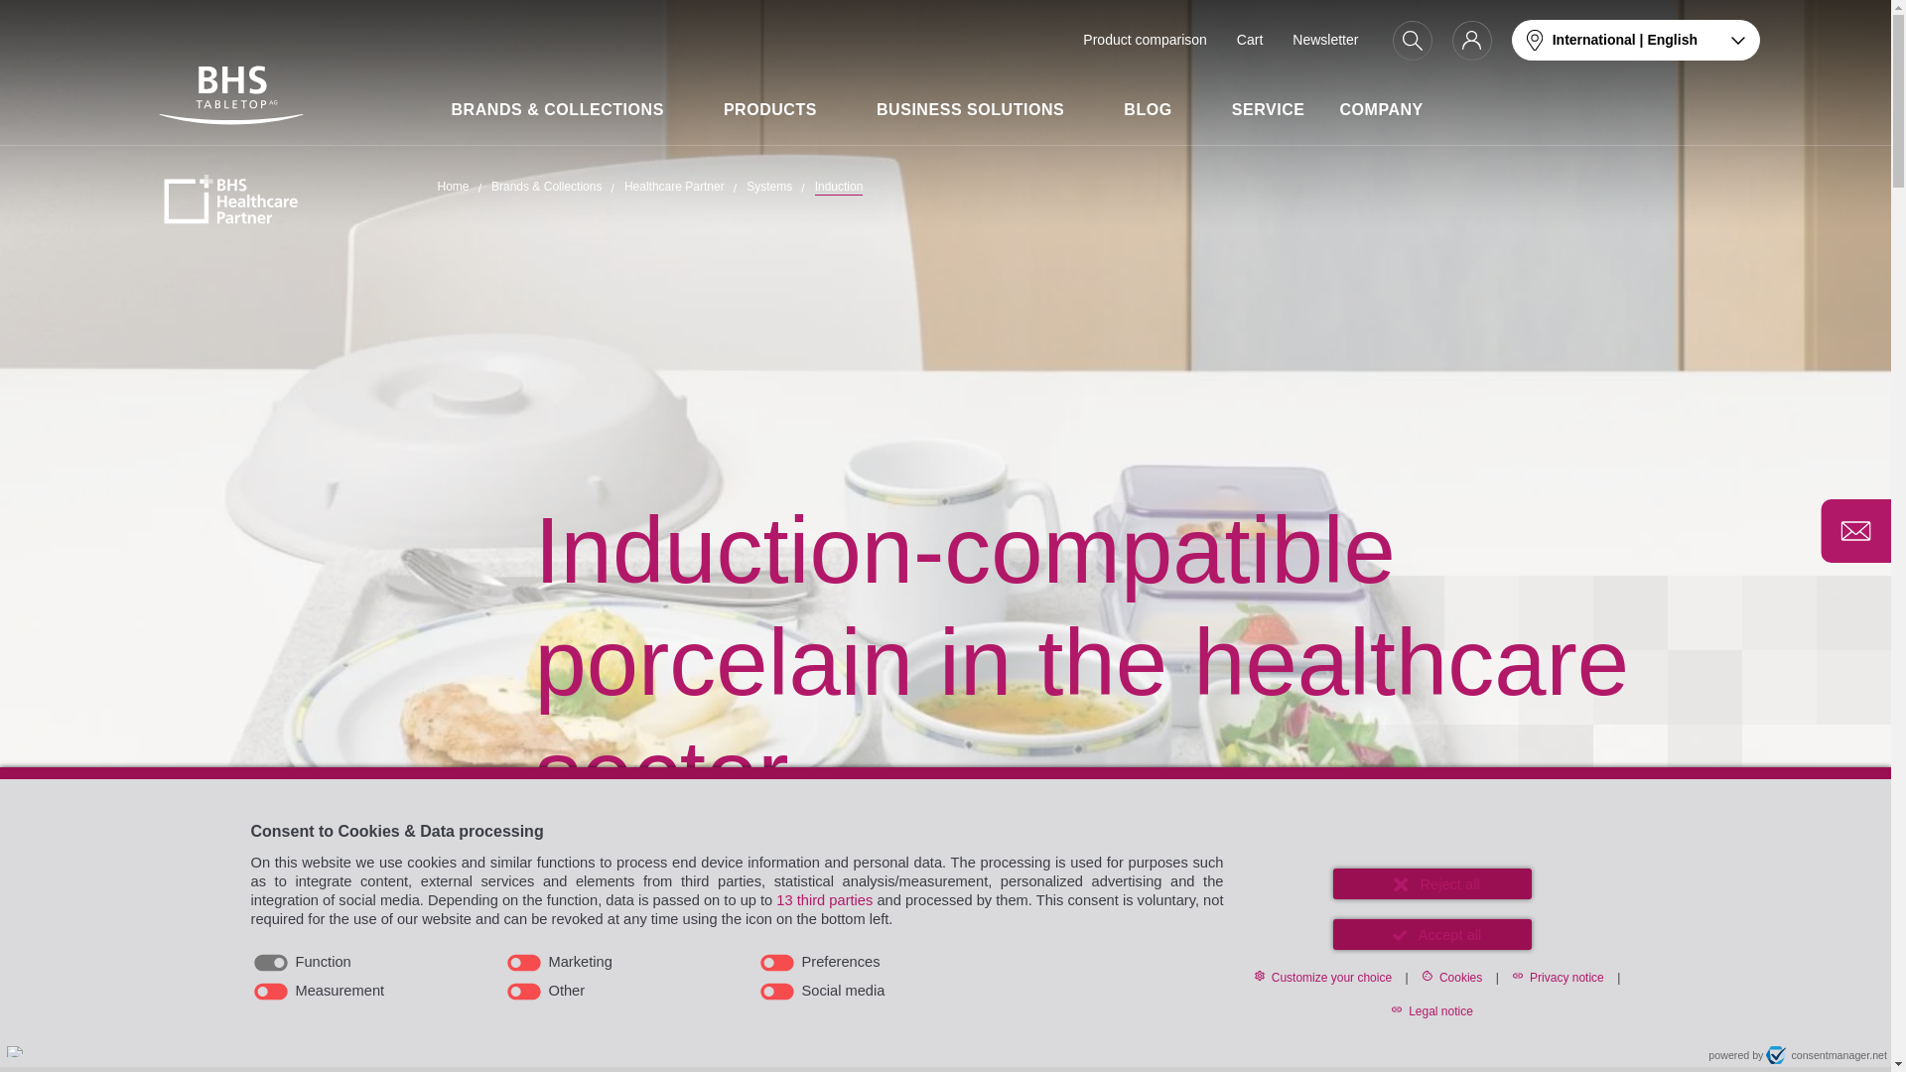 Image resolution: width=1906 pixels, height=1072 pixels. Describe the element at coordinates (1431, 1010) in the screenshot. I see `Legal notice` at that location.